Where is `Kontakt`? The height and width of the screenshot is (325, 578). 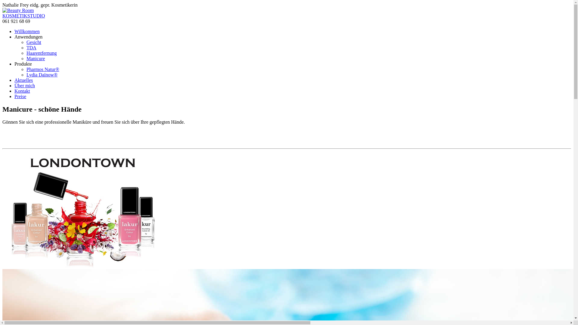
Kontakt is located at coordinates (22, 91).